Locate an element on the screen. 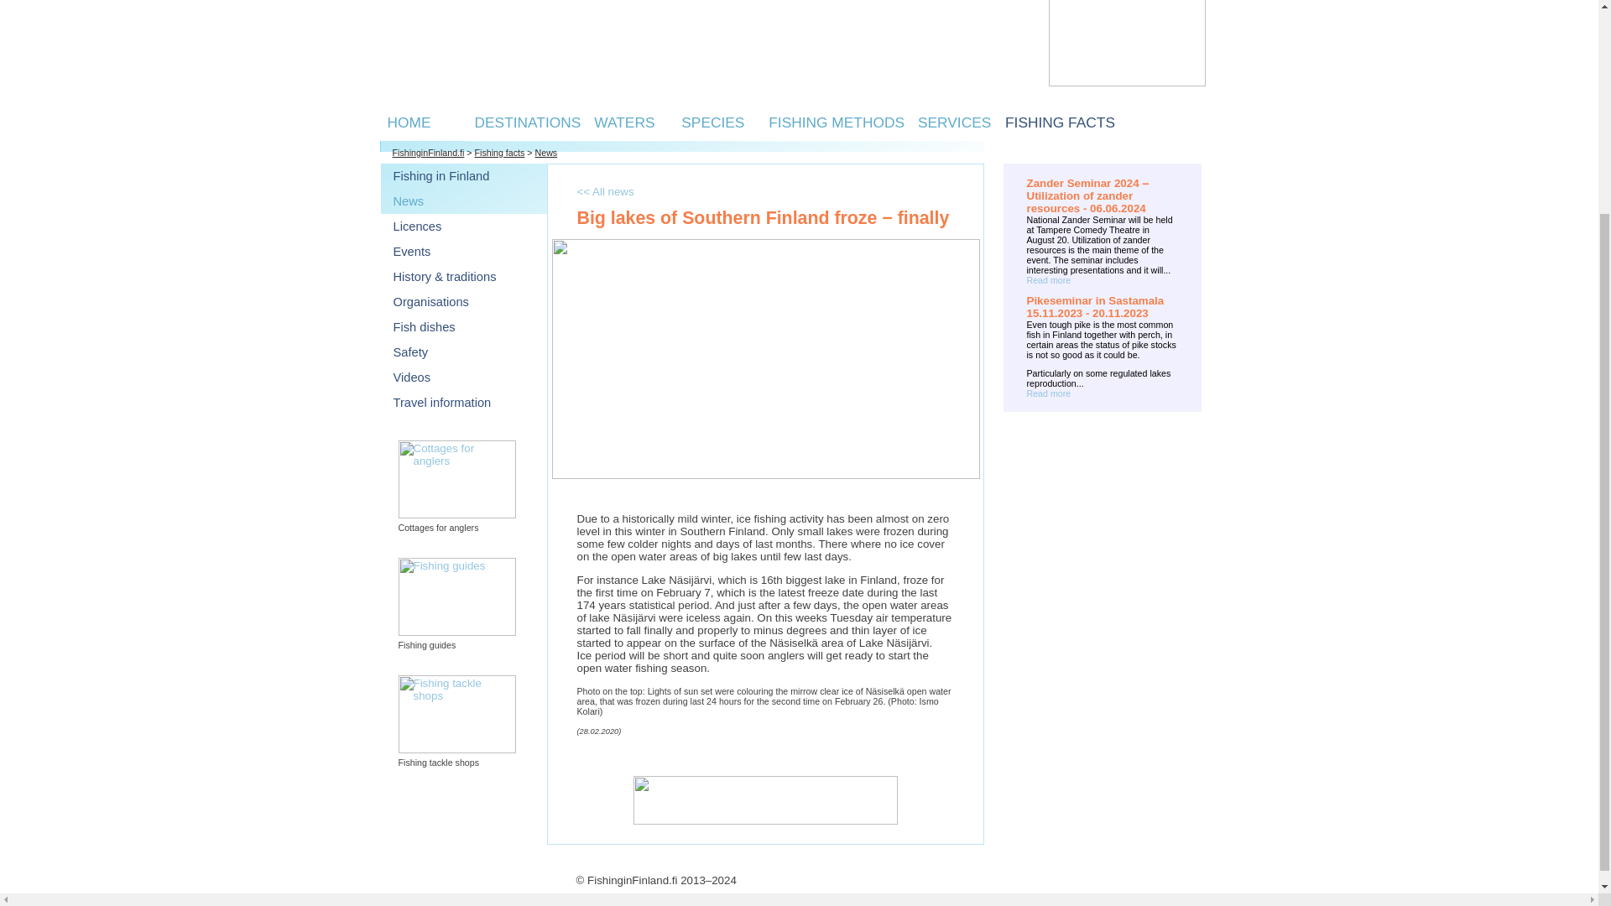 This screenshot has width=1611, height=906. HOME is located at coordinates (409, 122).